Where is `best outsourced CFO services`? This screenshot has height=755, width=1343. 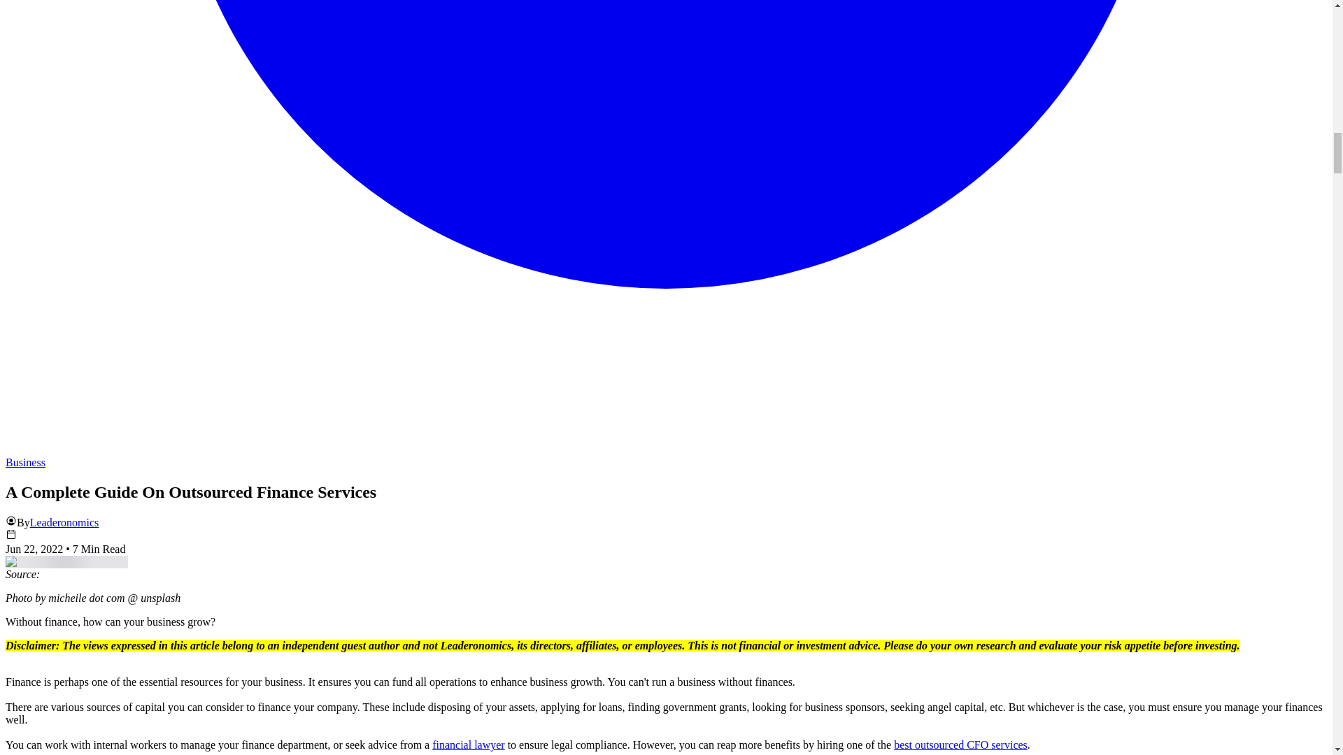
best outsourced CFO services is located at coordinates (960, 745).